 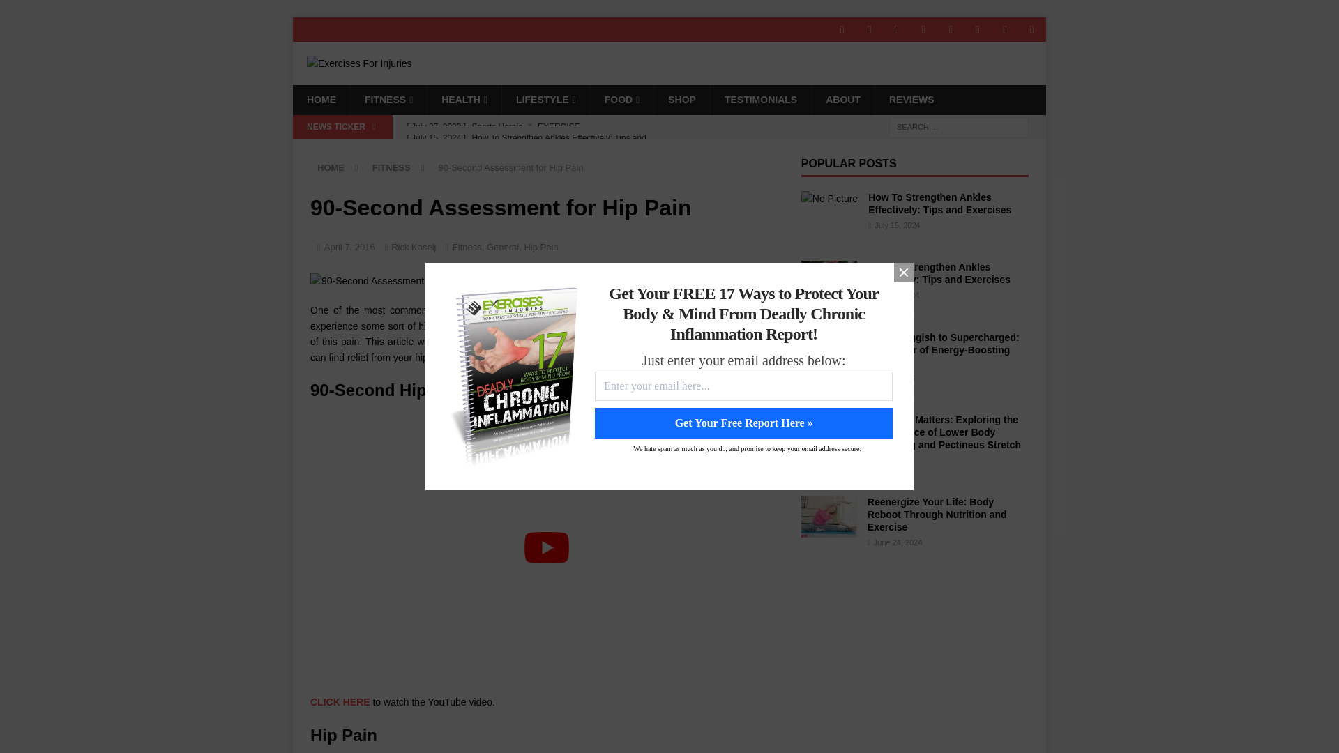 I want to click on How To Strengthen Ankles Effectively: Tips and Exercises, so click(x=829, y=198).